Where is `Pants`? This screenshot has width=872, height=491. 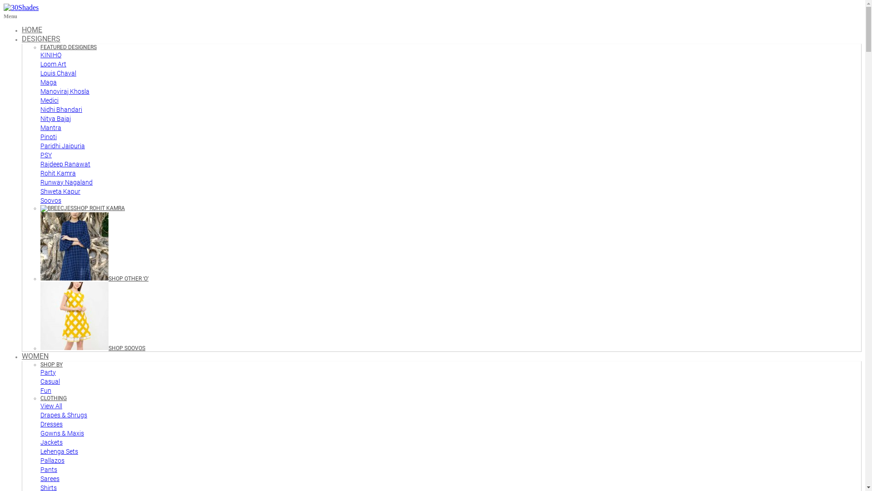 Pants is located at coordinates (49, 470).